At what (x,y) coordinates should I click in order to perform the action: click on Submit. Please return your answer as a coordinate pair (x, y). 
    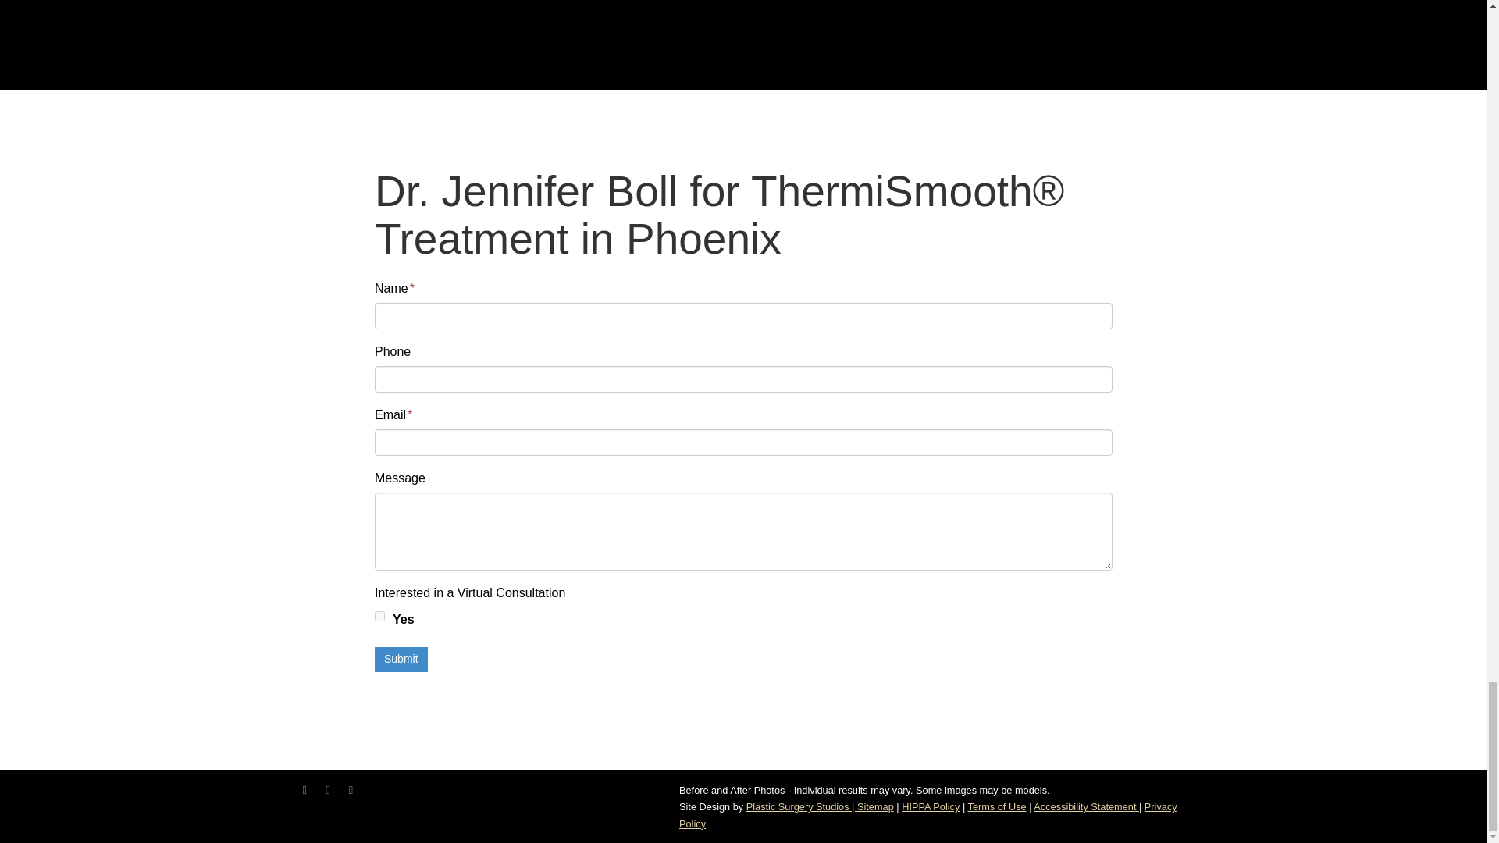
    Looking at the image, I should click on (401, 659).